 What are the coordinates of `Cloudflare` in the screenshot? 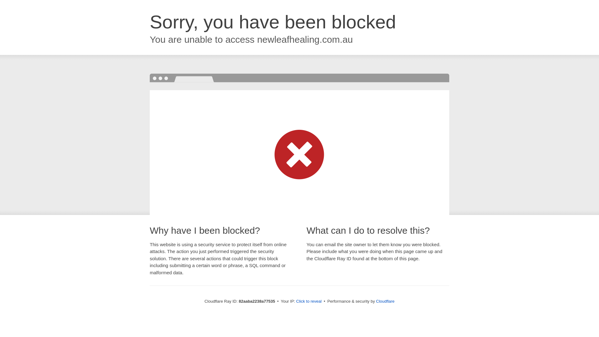 It's located at (385, 301).